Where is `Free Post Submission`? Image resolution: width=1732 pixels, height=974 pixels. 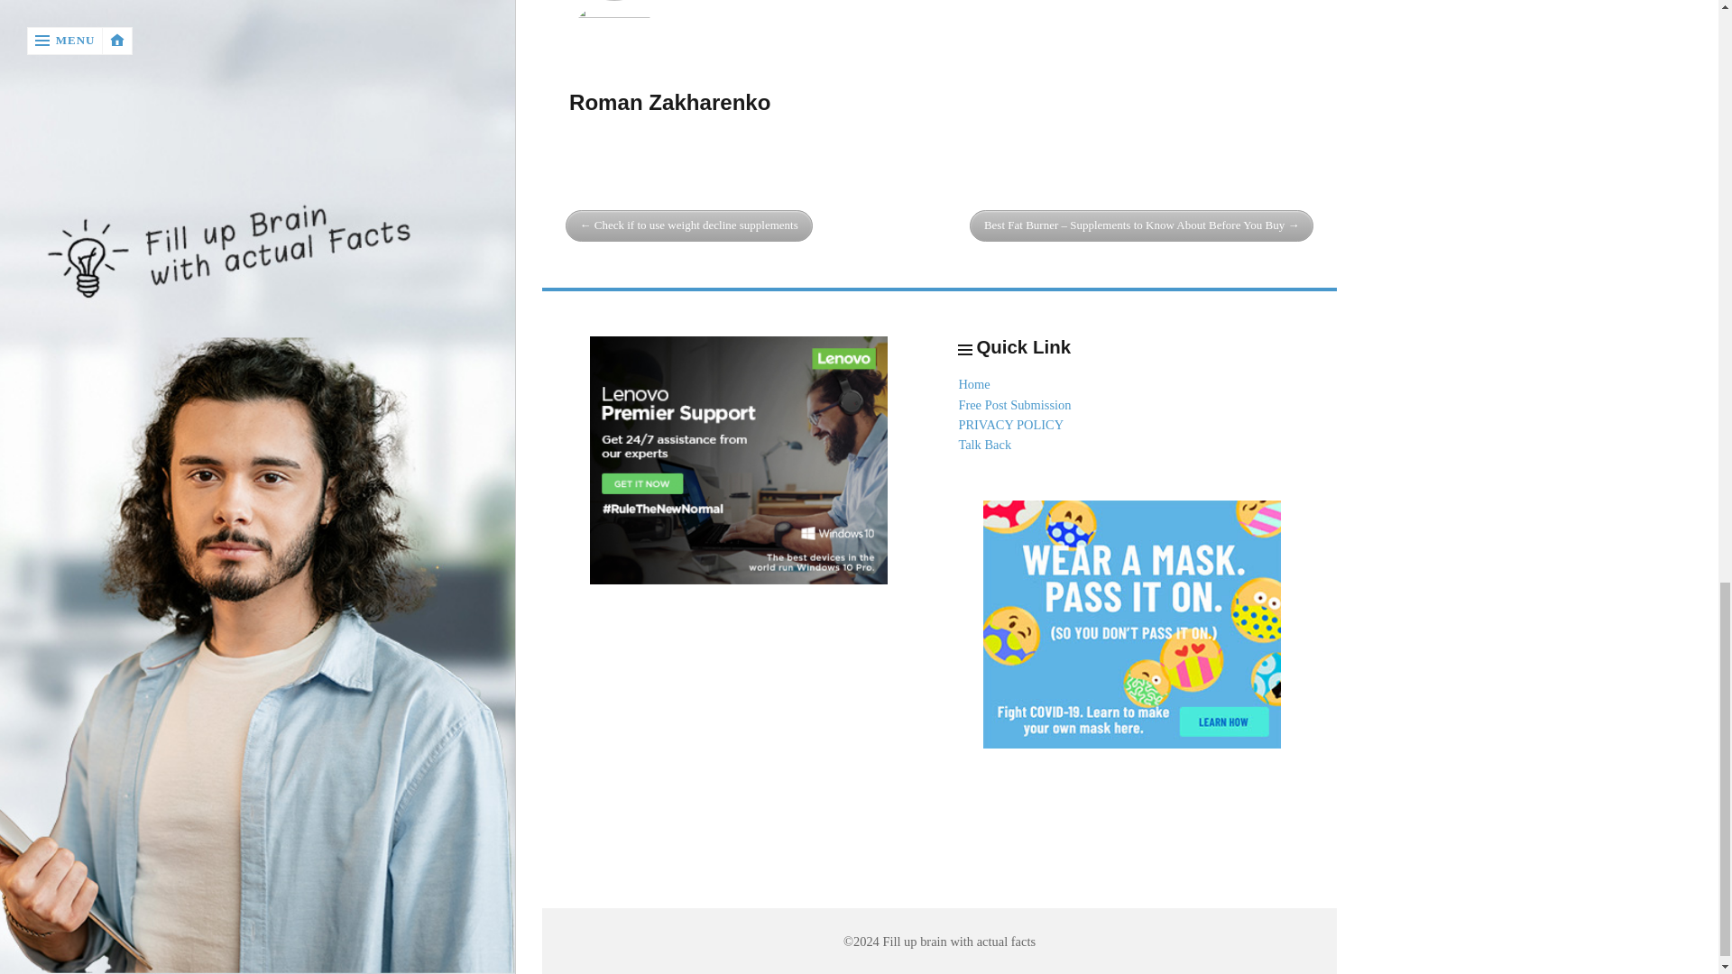
Free Post Submission is located at coordinates (1014, 404).